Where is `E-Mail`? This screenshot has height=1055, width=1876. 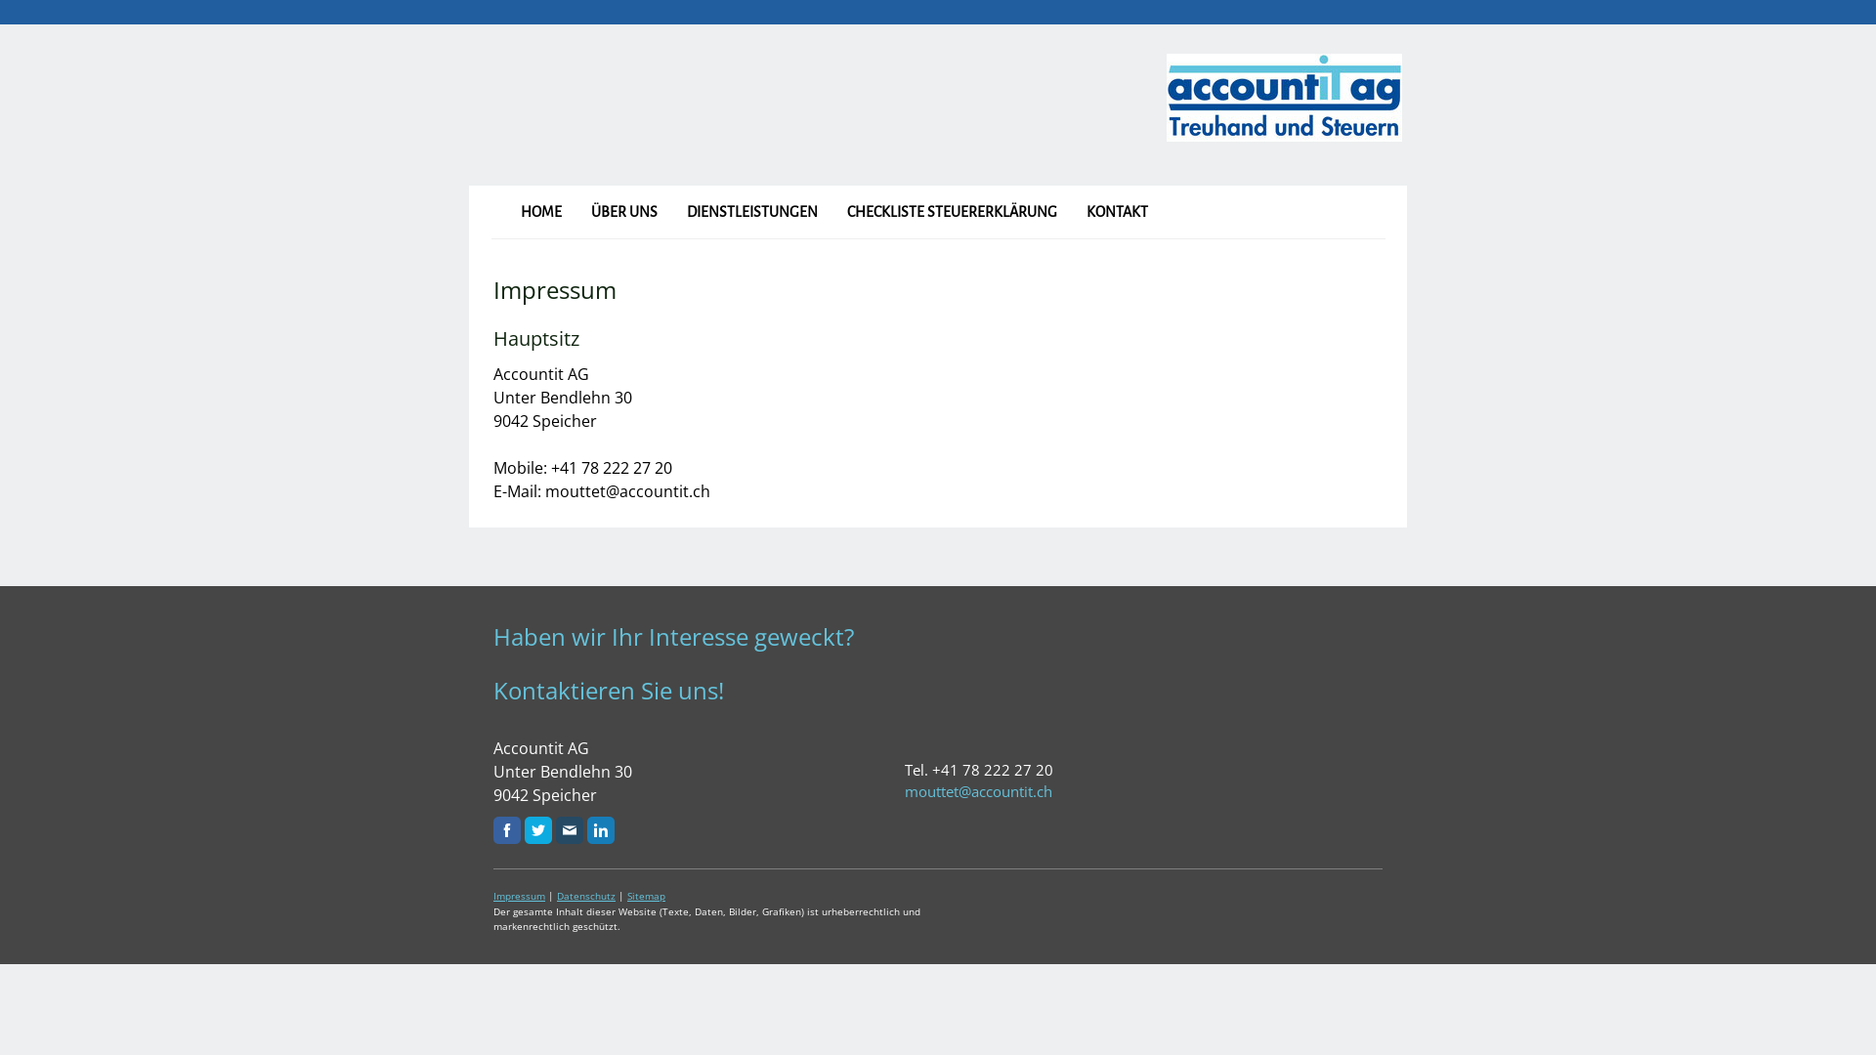
E-Mail is located at coordinates (570, 830).